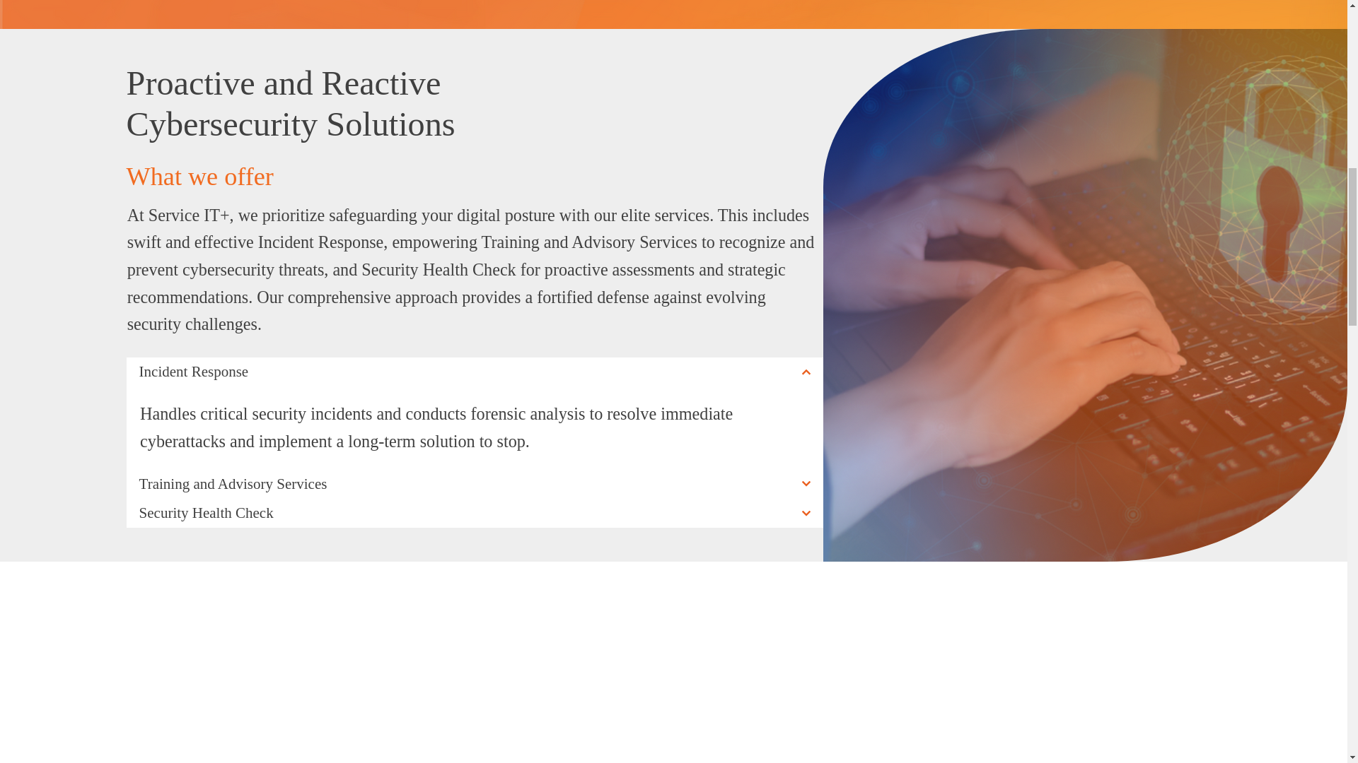 The height and width of the screenshot is (763, 1358). What do you see at coordinates (474, 485) in the screenshot?
I see `Training and Advisory Services` at bounding box center [474, 485].